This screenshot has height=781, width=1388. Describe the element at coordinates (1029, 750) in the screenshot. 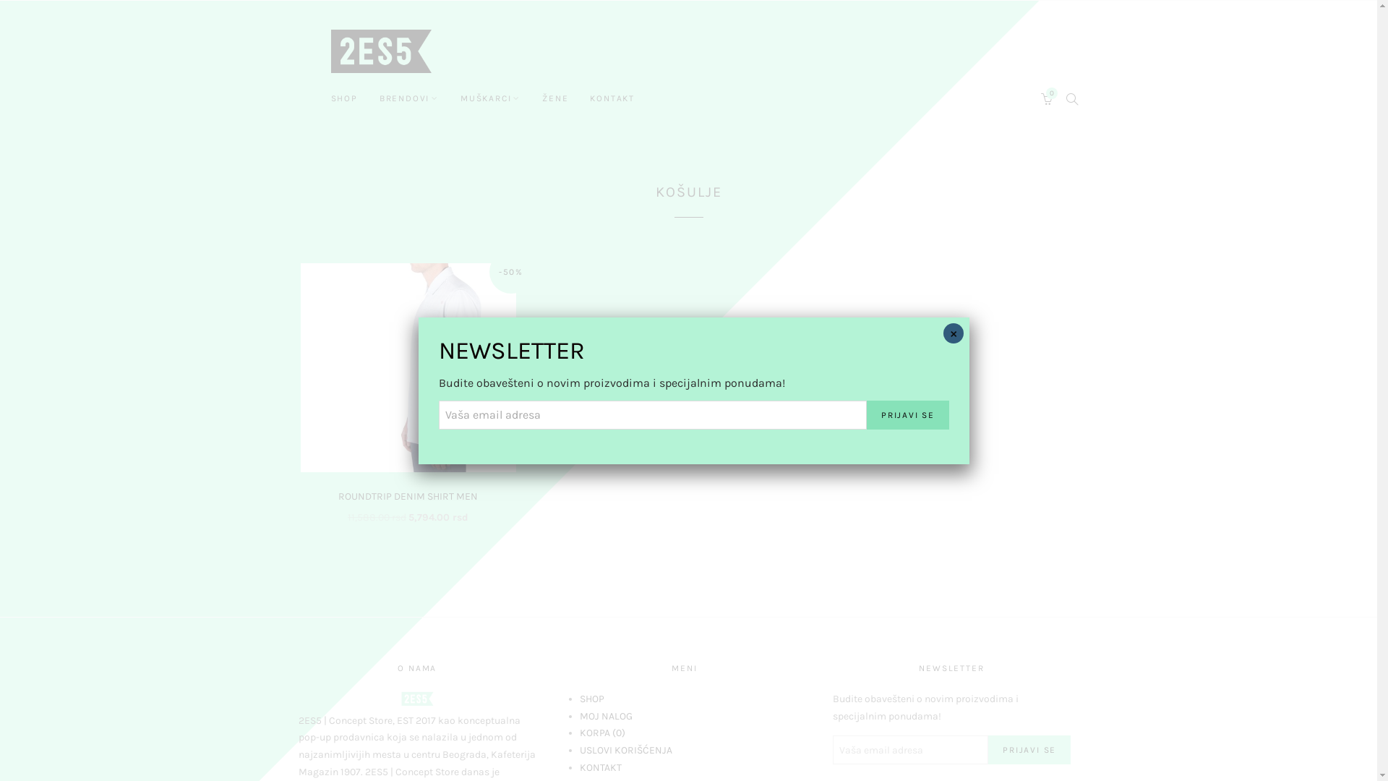

I see `Prijavi se` at that location.